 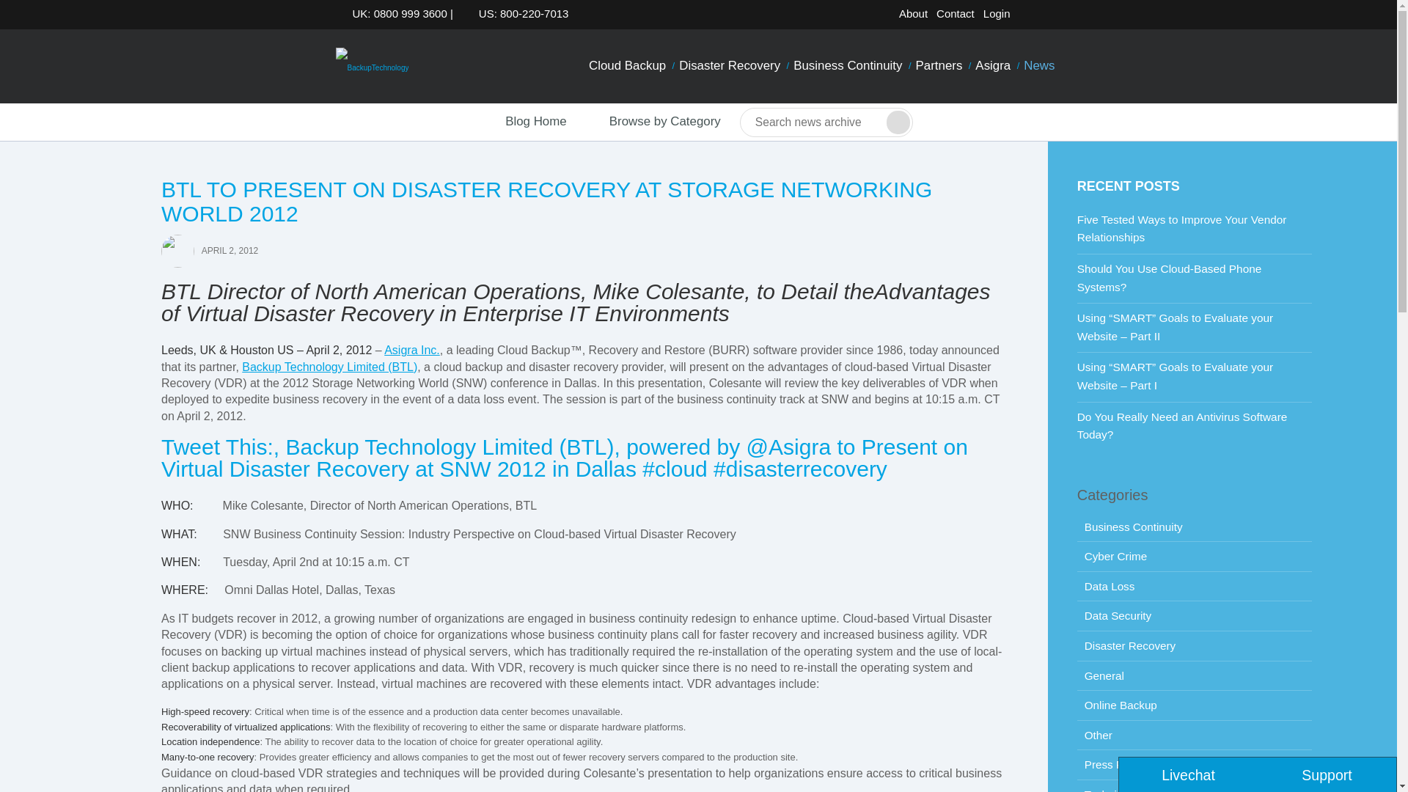 What do you see at coordinates (992, 66) in the screenshot?
I see `Asigra` at bounding box center [992, 66].